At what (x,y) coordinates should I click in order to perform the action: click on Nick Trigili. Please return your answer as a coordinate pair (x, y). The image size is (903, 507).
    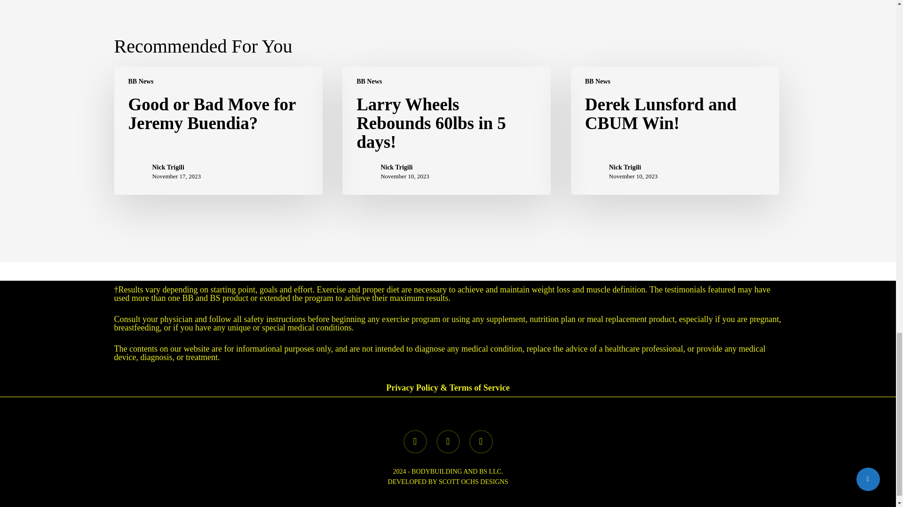
    Looking at the image, I should click on (177, 167).